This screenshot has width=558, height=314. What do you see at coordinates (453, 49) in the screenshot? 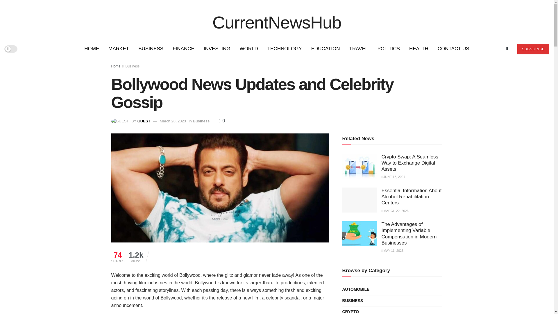
I see `CONTACT US` at bounding box center [453, 49].